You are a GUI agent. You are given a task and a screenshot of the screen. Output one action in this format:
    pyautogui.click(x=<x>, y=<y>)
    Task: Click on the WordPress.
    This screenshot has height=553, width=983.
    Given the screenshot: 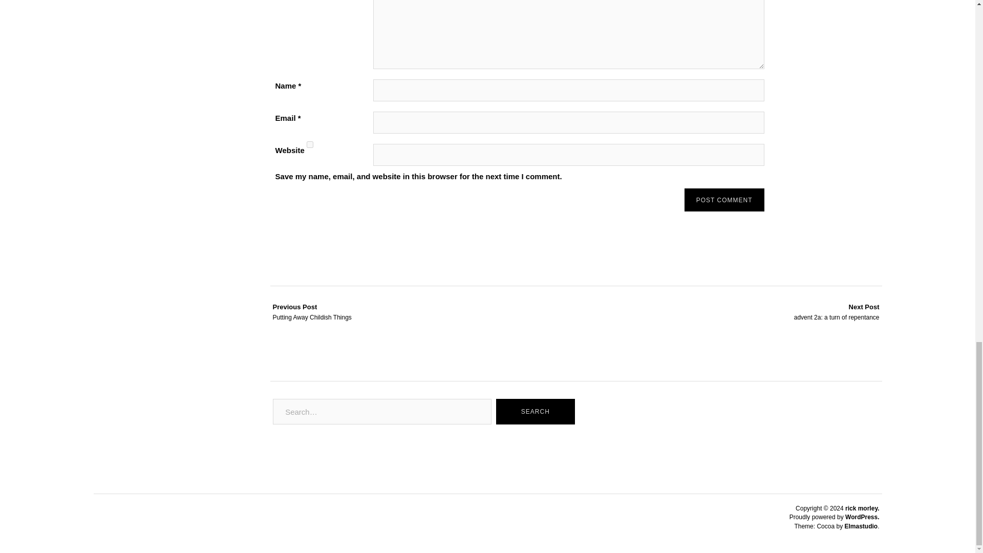 What is the action you would take?
    pyautogui.click(x=862, y=517)
    